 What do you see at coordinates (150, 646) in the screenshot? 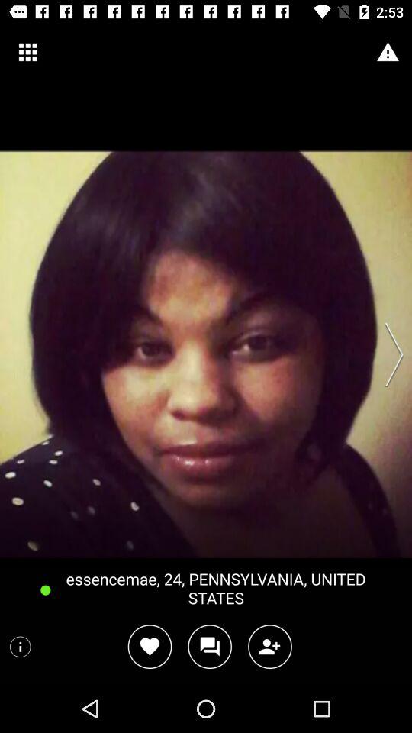
I see `add to favorites` at bounding box center [150, 646].